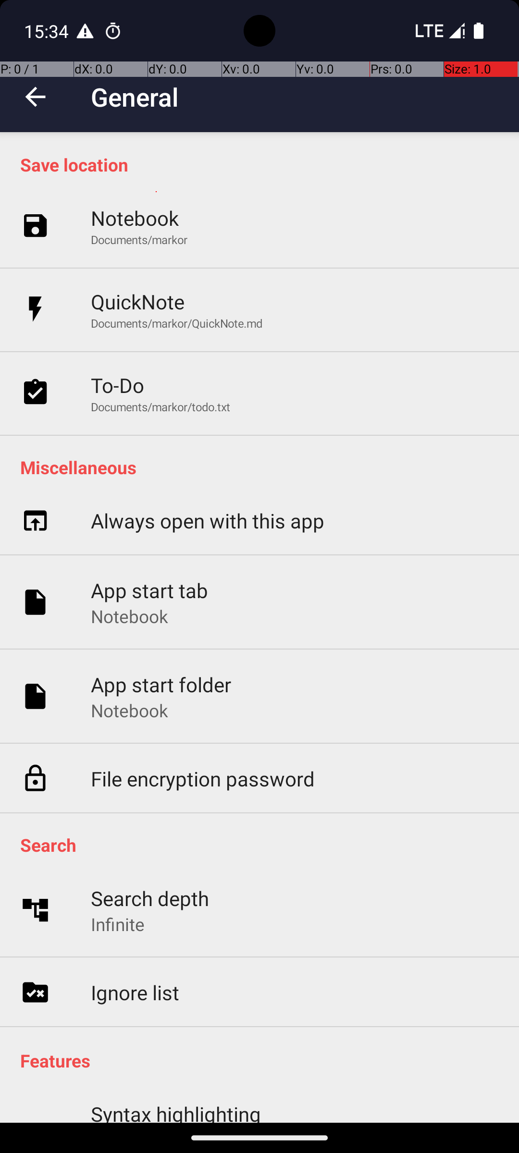 This screenshot has width=519, height=1153. I want to click on File encryption password, so click(203, 778).